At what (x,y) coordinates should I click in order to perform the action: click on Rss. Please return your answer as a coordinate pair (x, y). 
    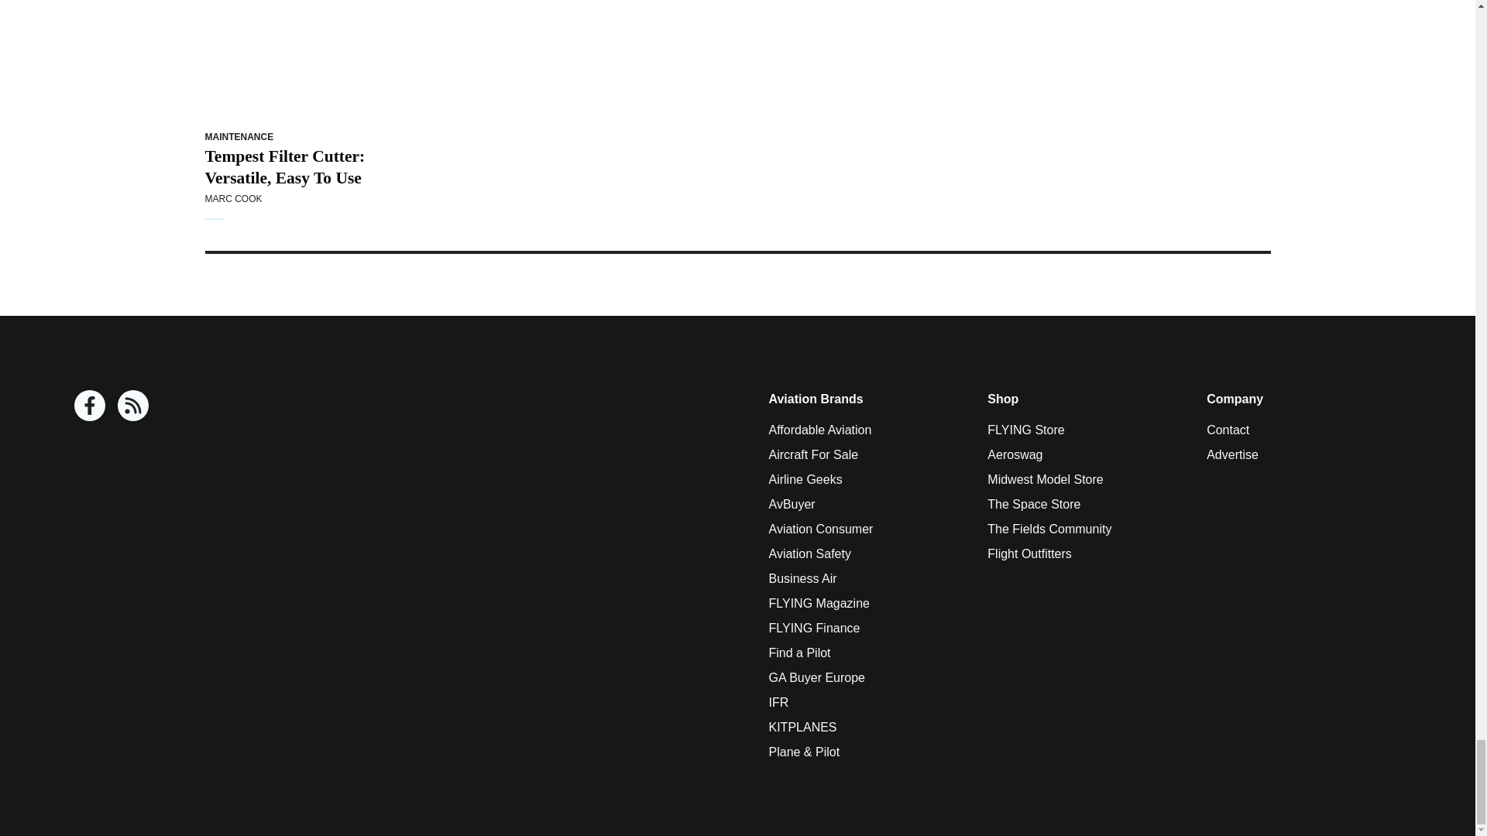
    Looking at the image, I should click on (133, 406).